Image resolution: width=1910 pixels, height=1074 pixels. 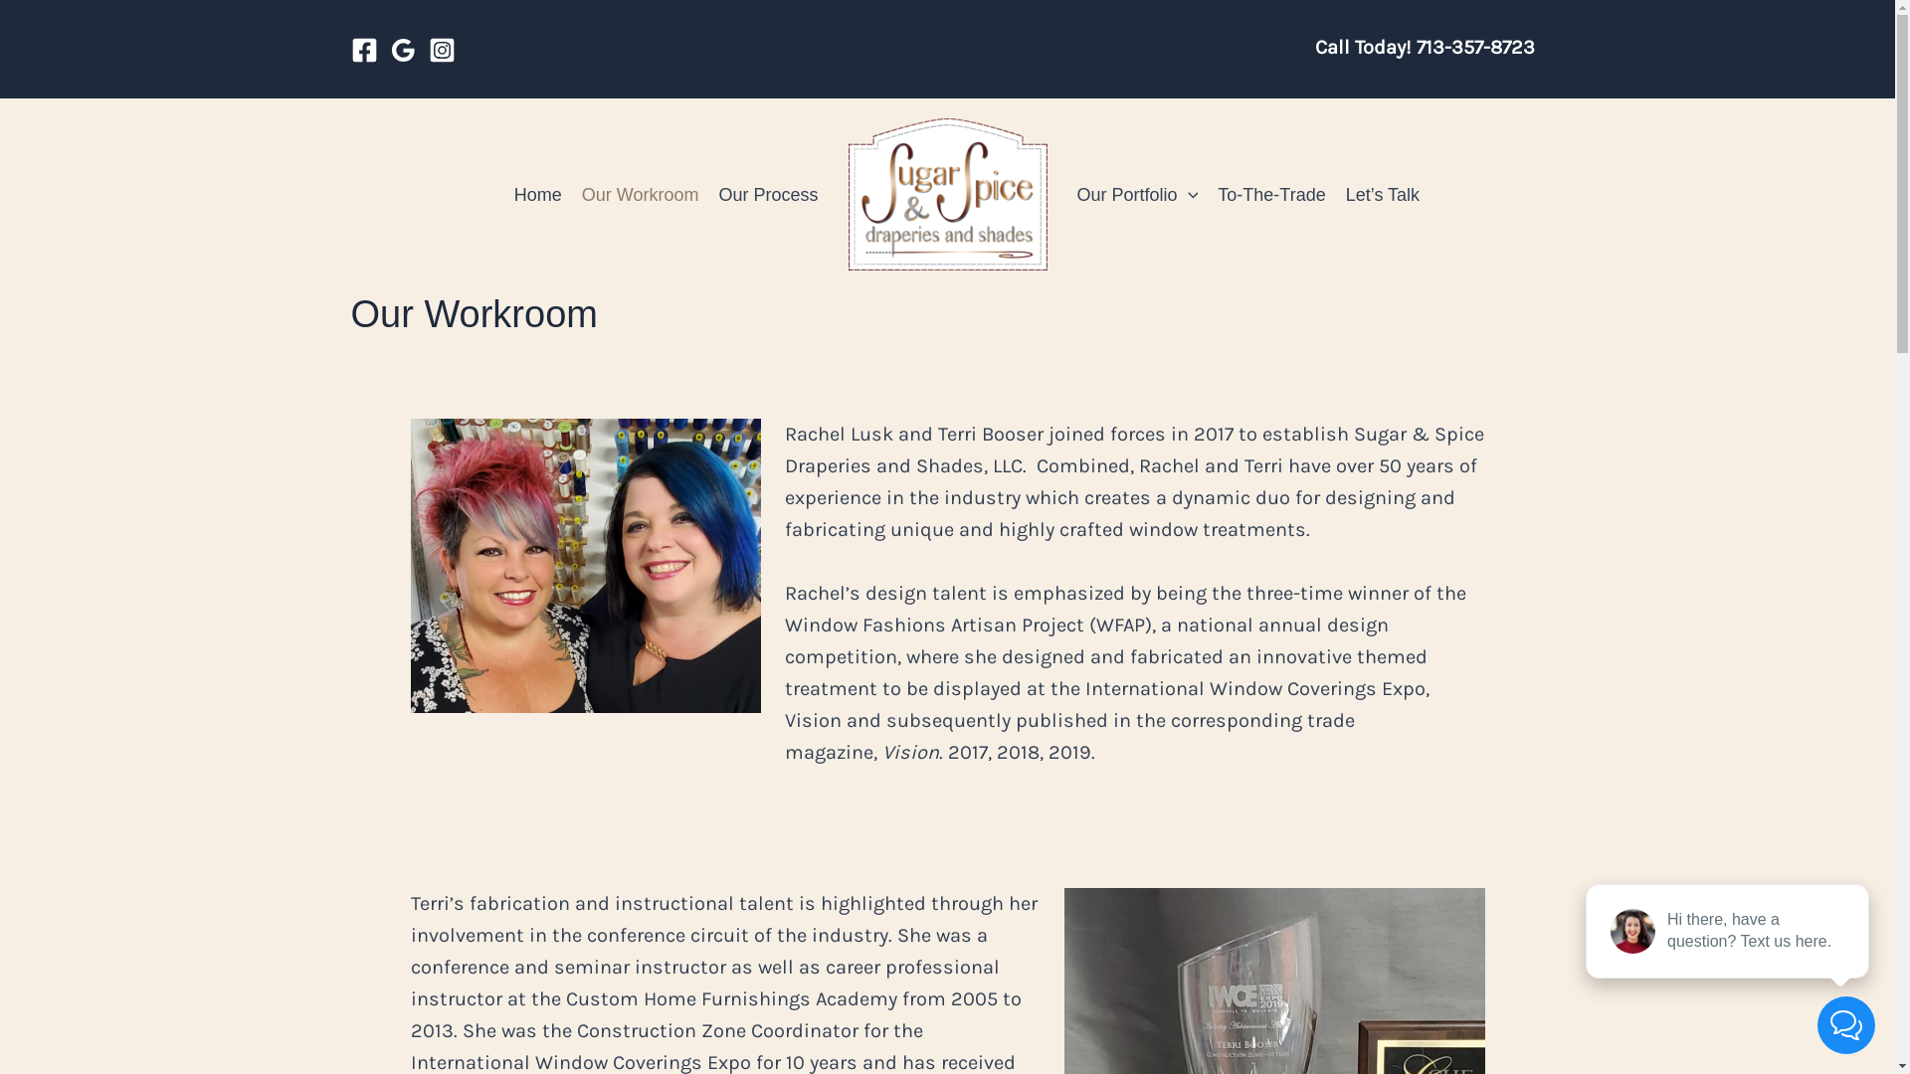 I want to click on Our Portfolio, so click(x=1137, y=195).